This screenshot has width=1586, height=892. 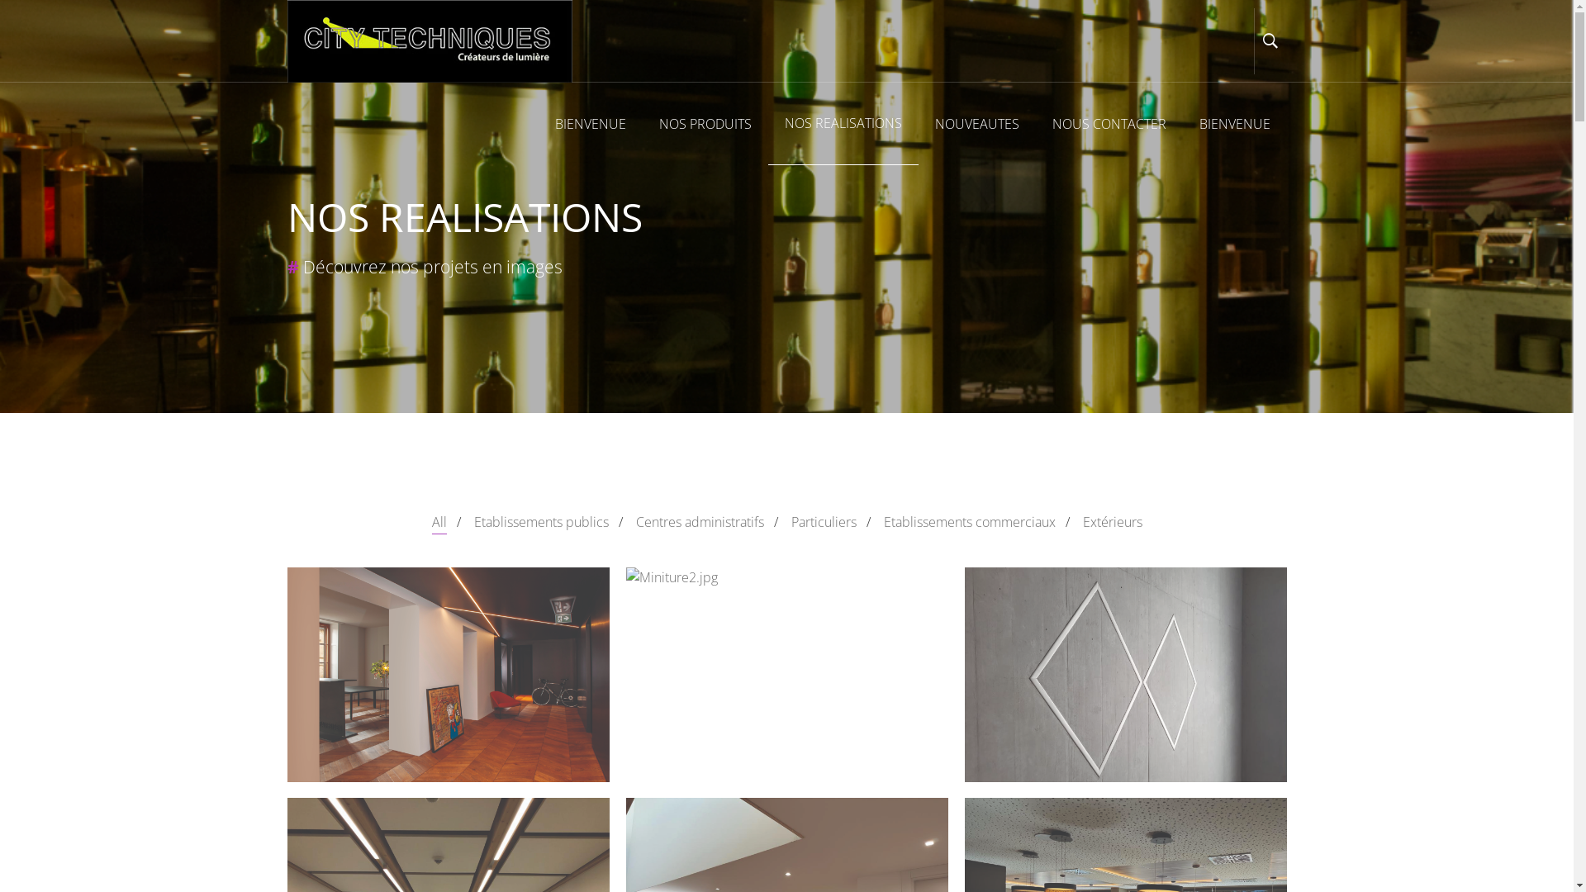 I want to click on NOS PRODUITS, so click(x=705, y=124).